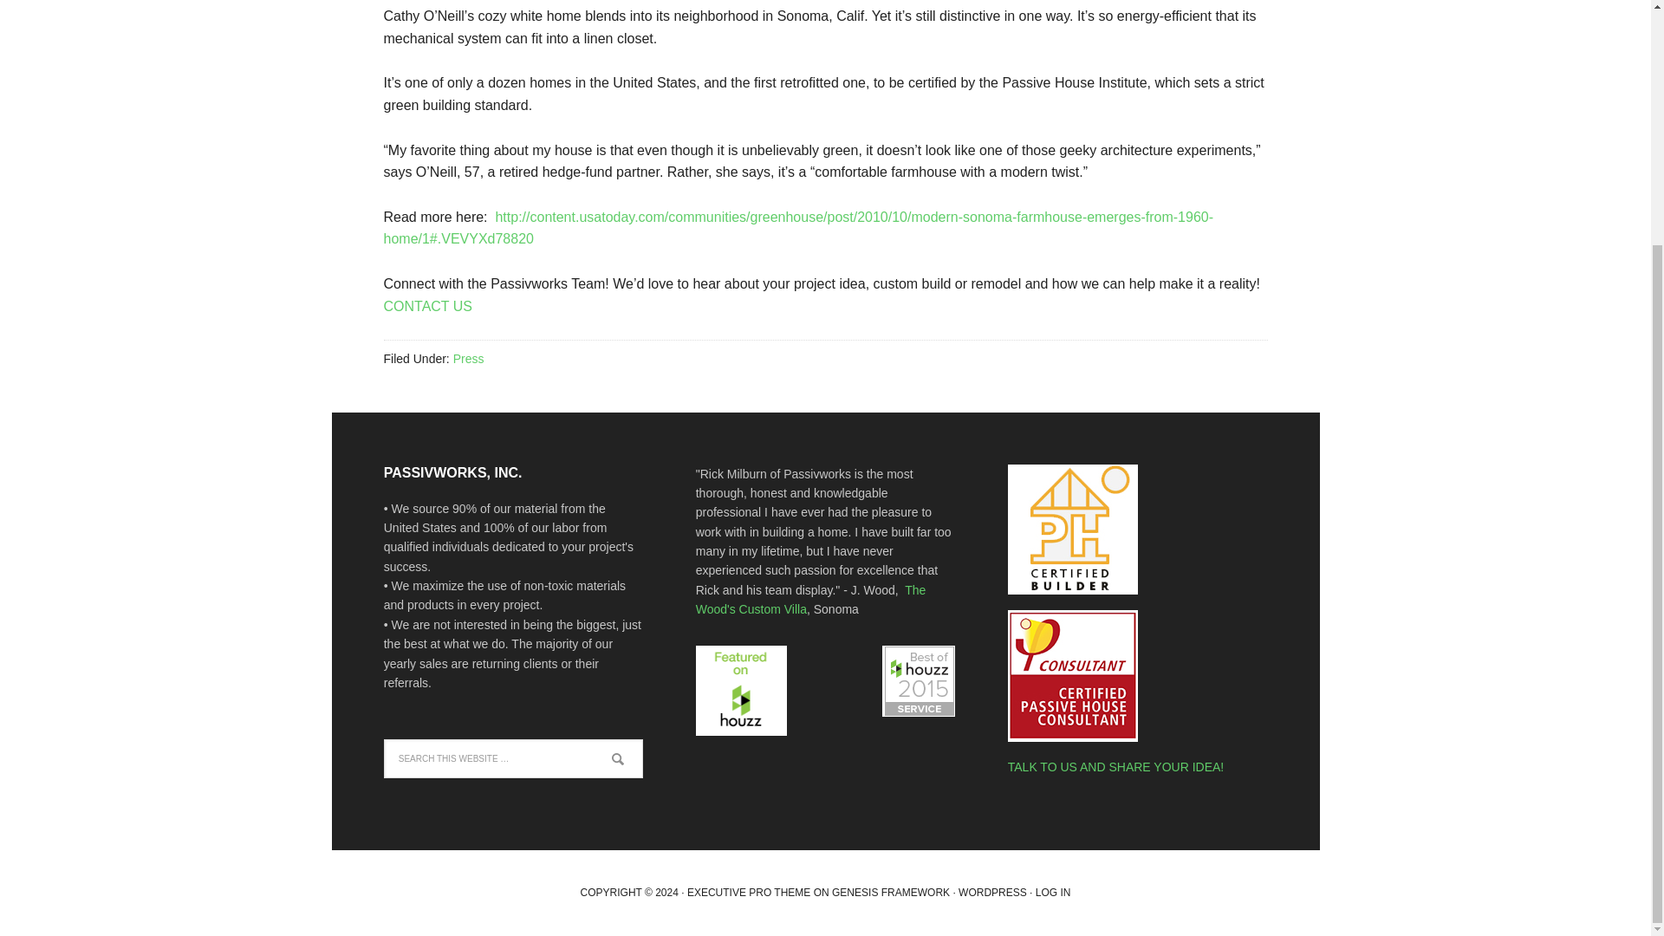  Describe the element at coordinates (991, 892) in the screenshot. I see `WORDPRESS` at that location.